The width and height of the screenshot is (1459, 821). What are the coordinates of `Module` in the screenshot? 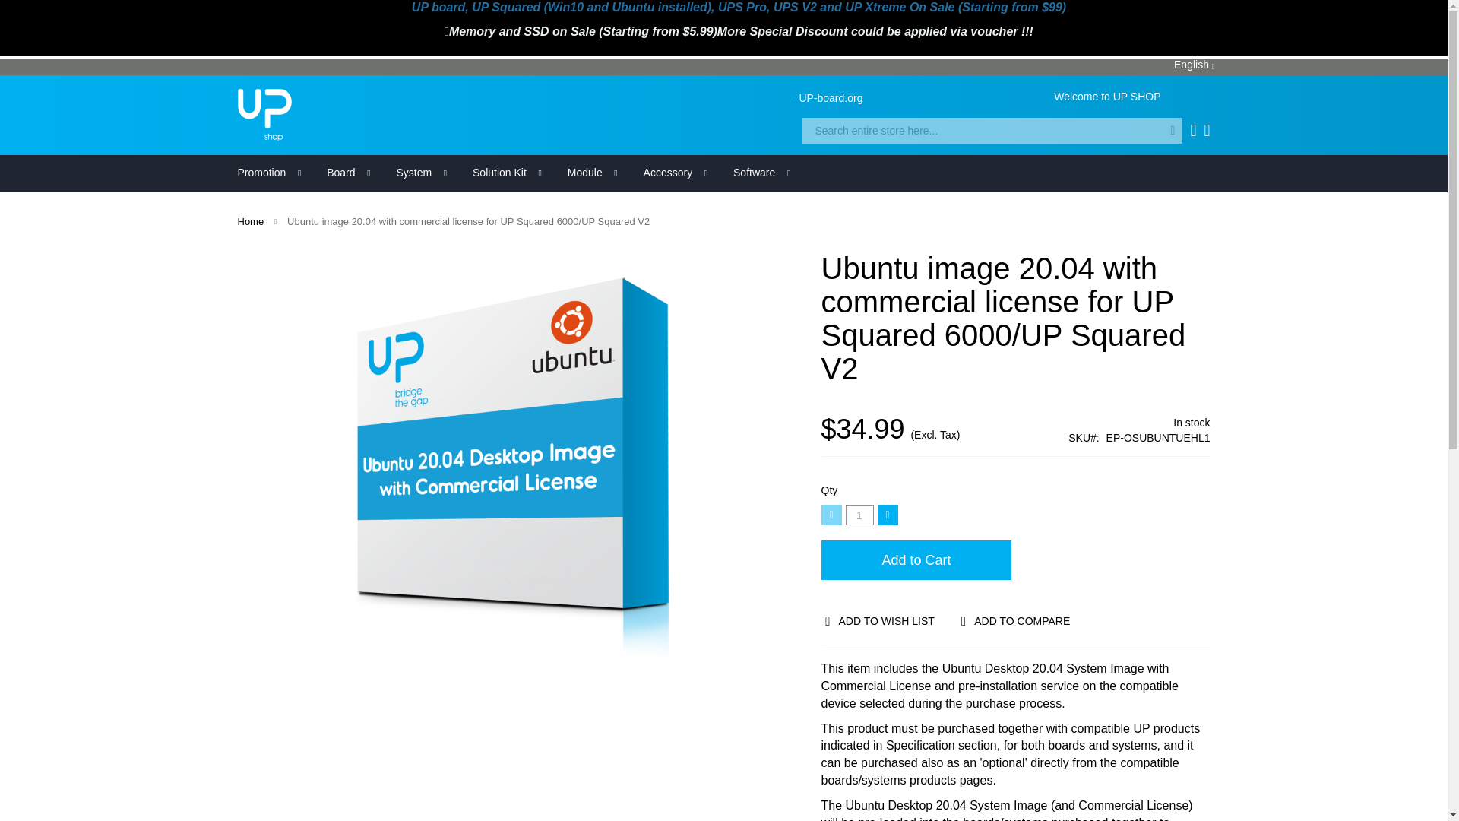 It's located at (585, 173).